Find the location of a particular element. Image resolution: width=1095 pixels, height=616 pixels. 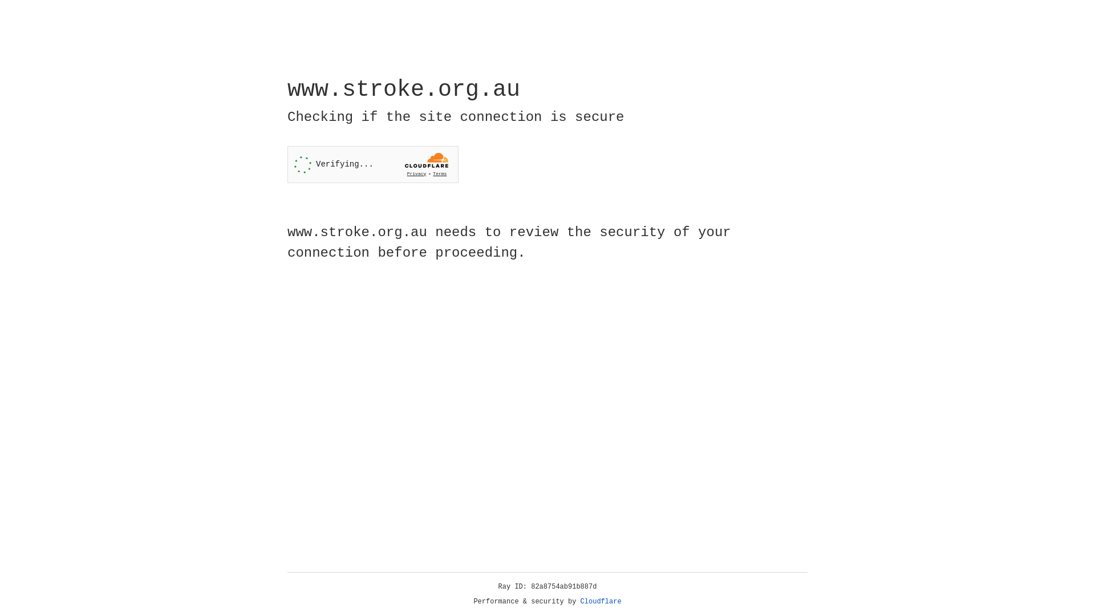

Cloudflare is located at coordinates (601, 602).